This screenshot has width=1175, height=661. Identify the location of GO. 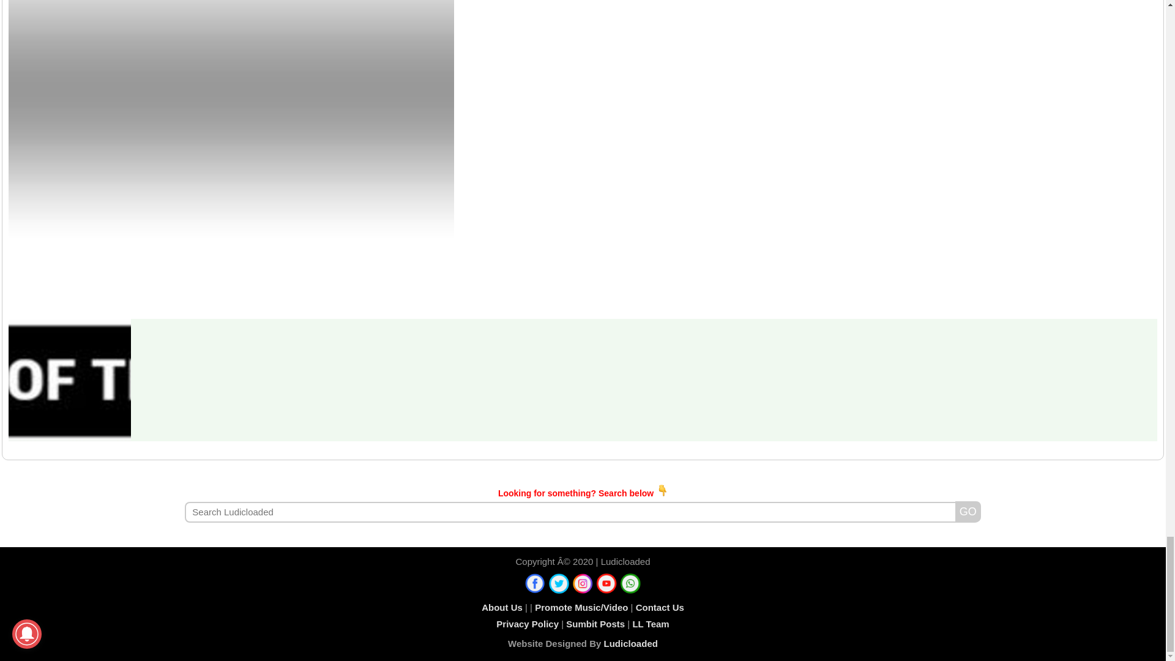
(968, 512).